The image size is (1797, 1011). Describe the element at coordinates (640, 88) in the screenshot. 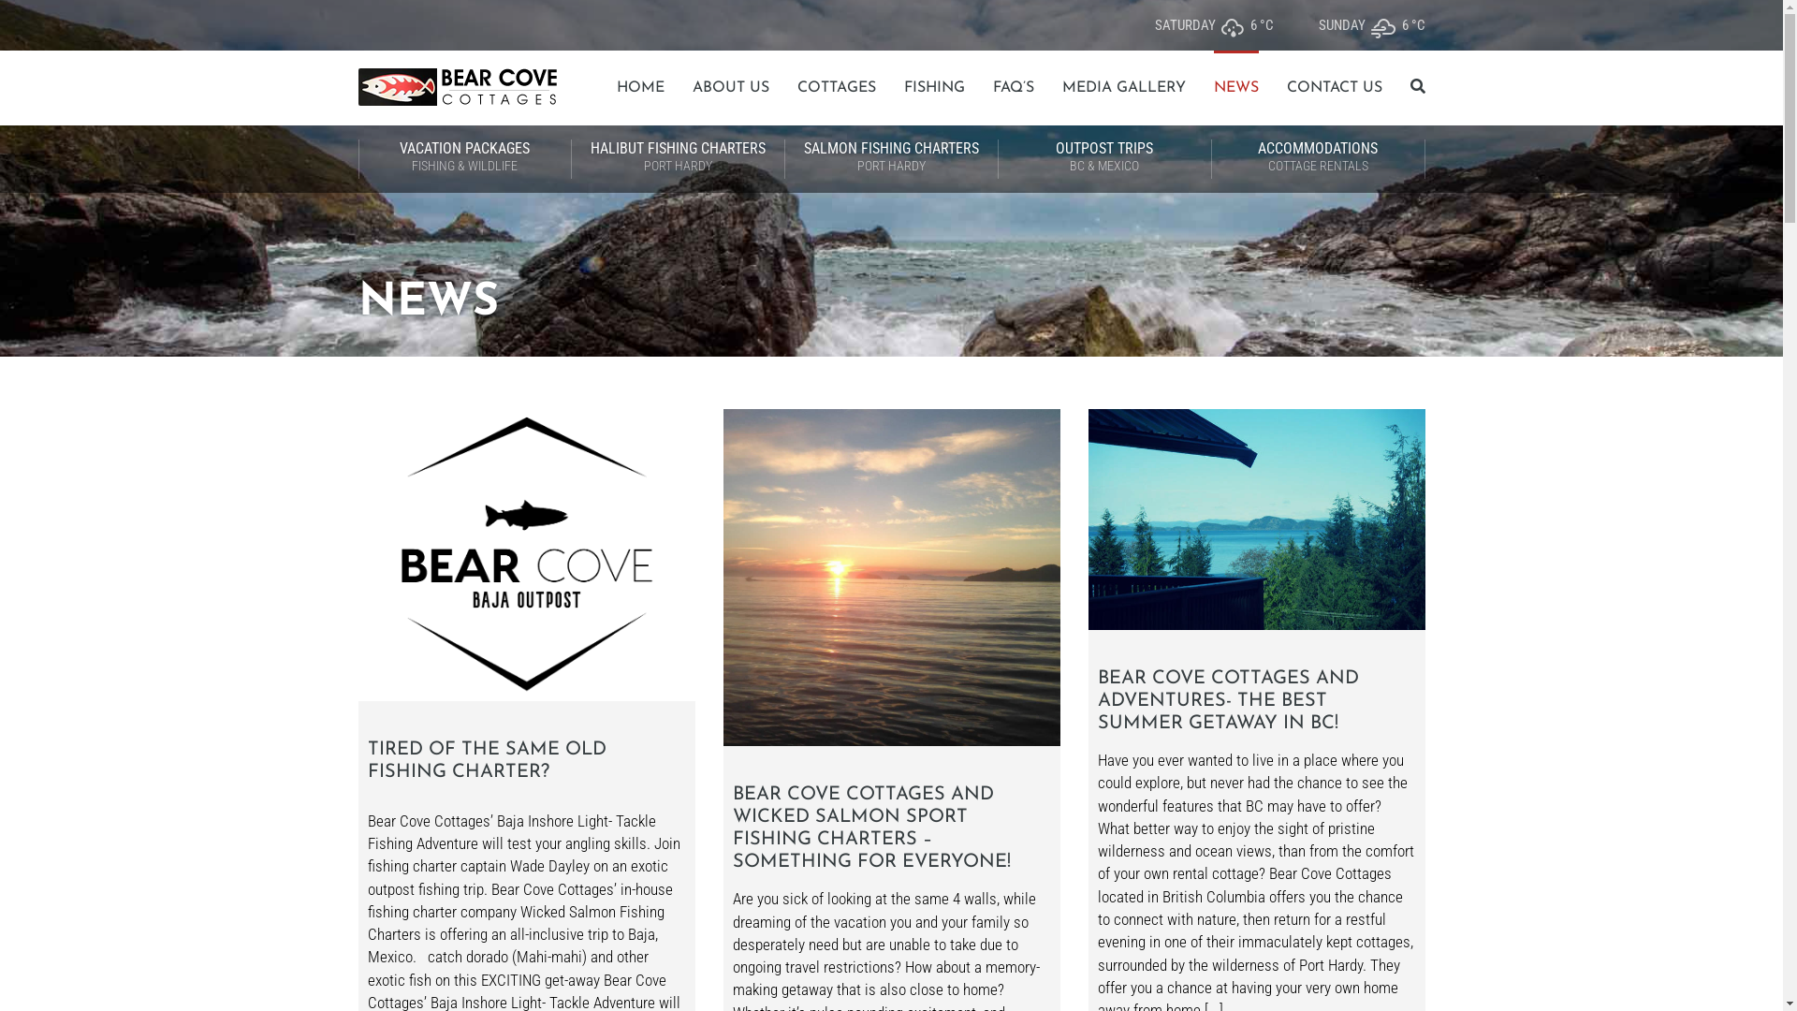

I see `HOME` at that location.